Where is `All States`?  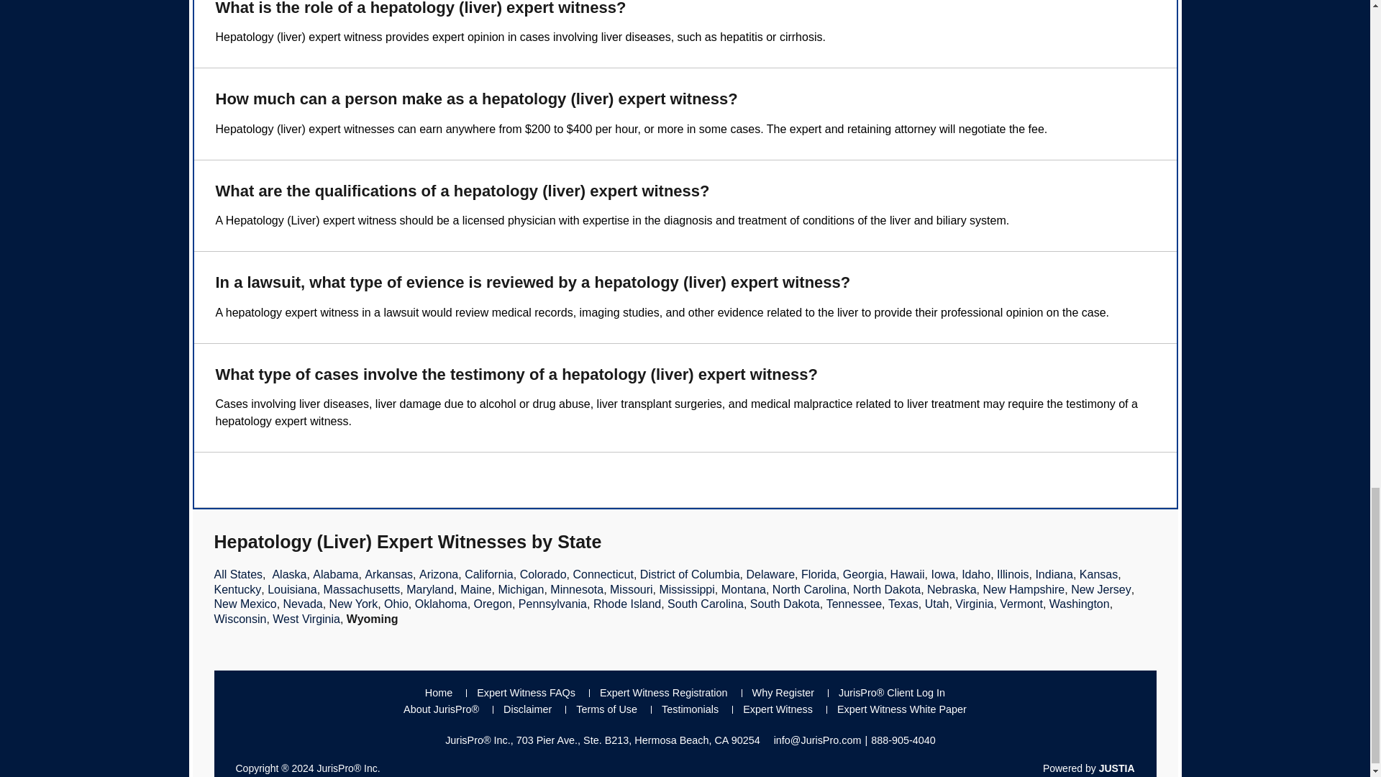 All States is located at coordinates (239, 574).